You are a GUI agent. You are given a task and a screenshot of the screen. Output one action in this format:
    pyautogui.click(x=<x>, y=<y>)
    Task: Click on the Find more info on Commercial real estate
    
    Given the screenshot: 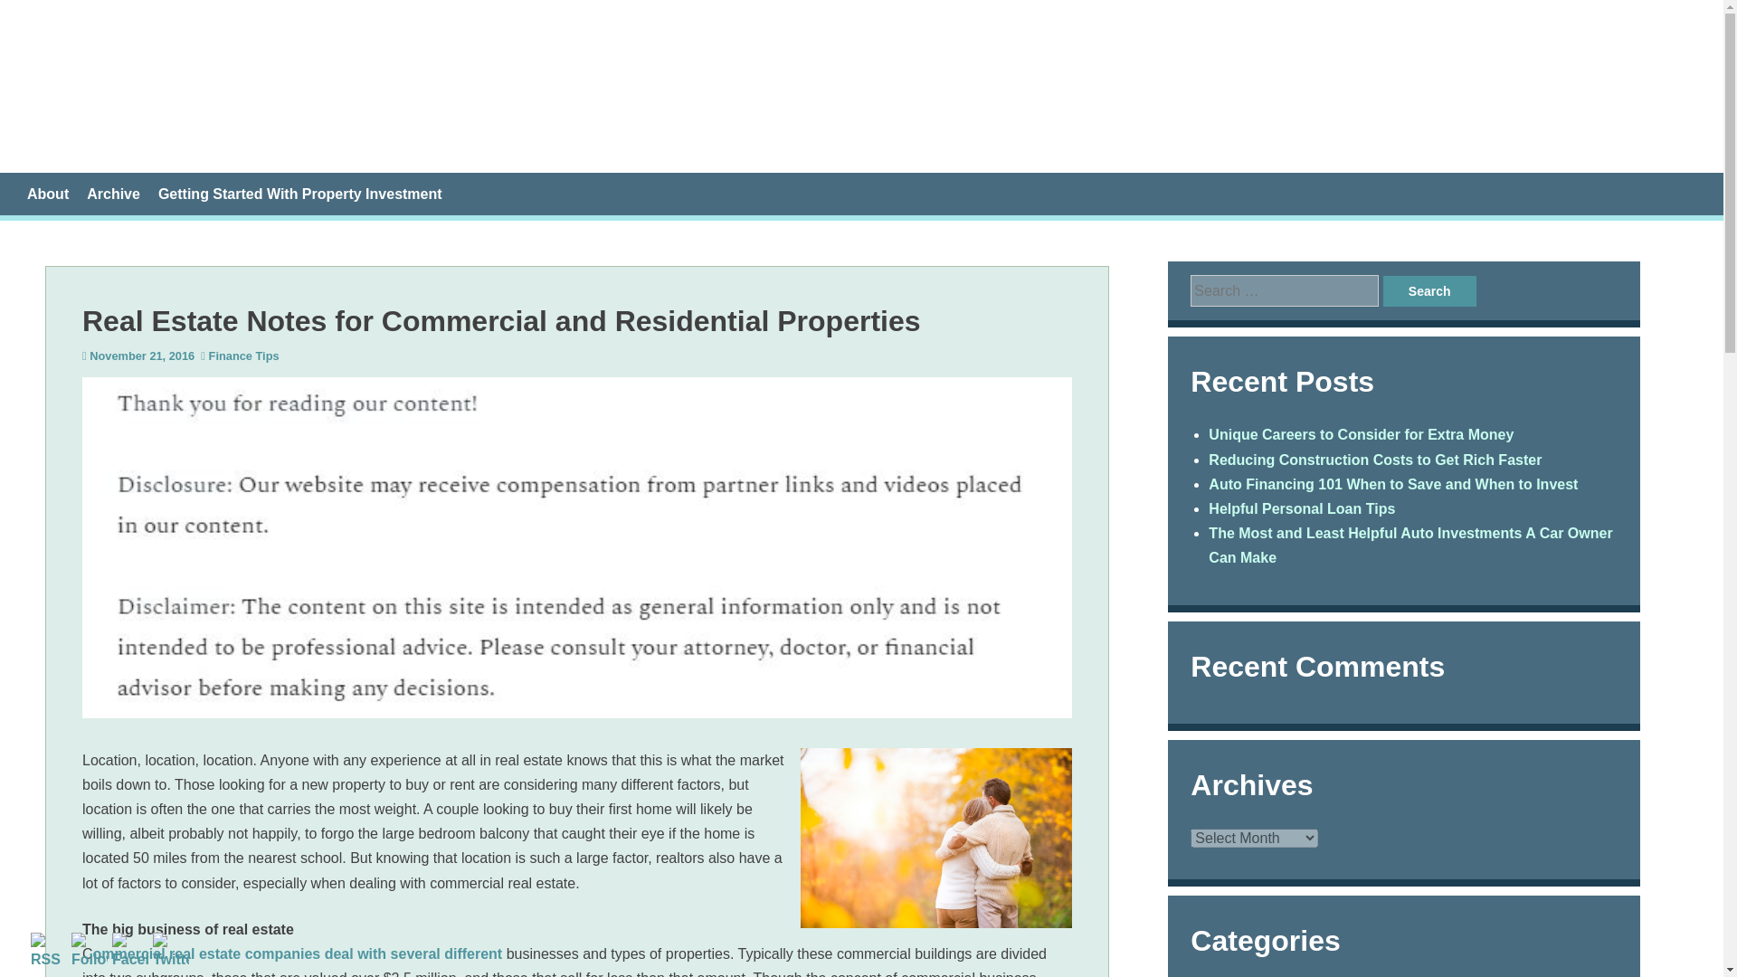 What is the action you would take?
    pyautogui.click(x=299, y=953)
    